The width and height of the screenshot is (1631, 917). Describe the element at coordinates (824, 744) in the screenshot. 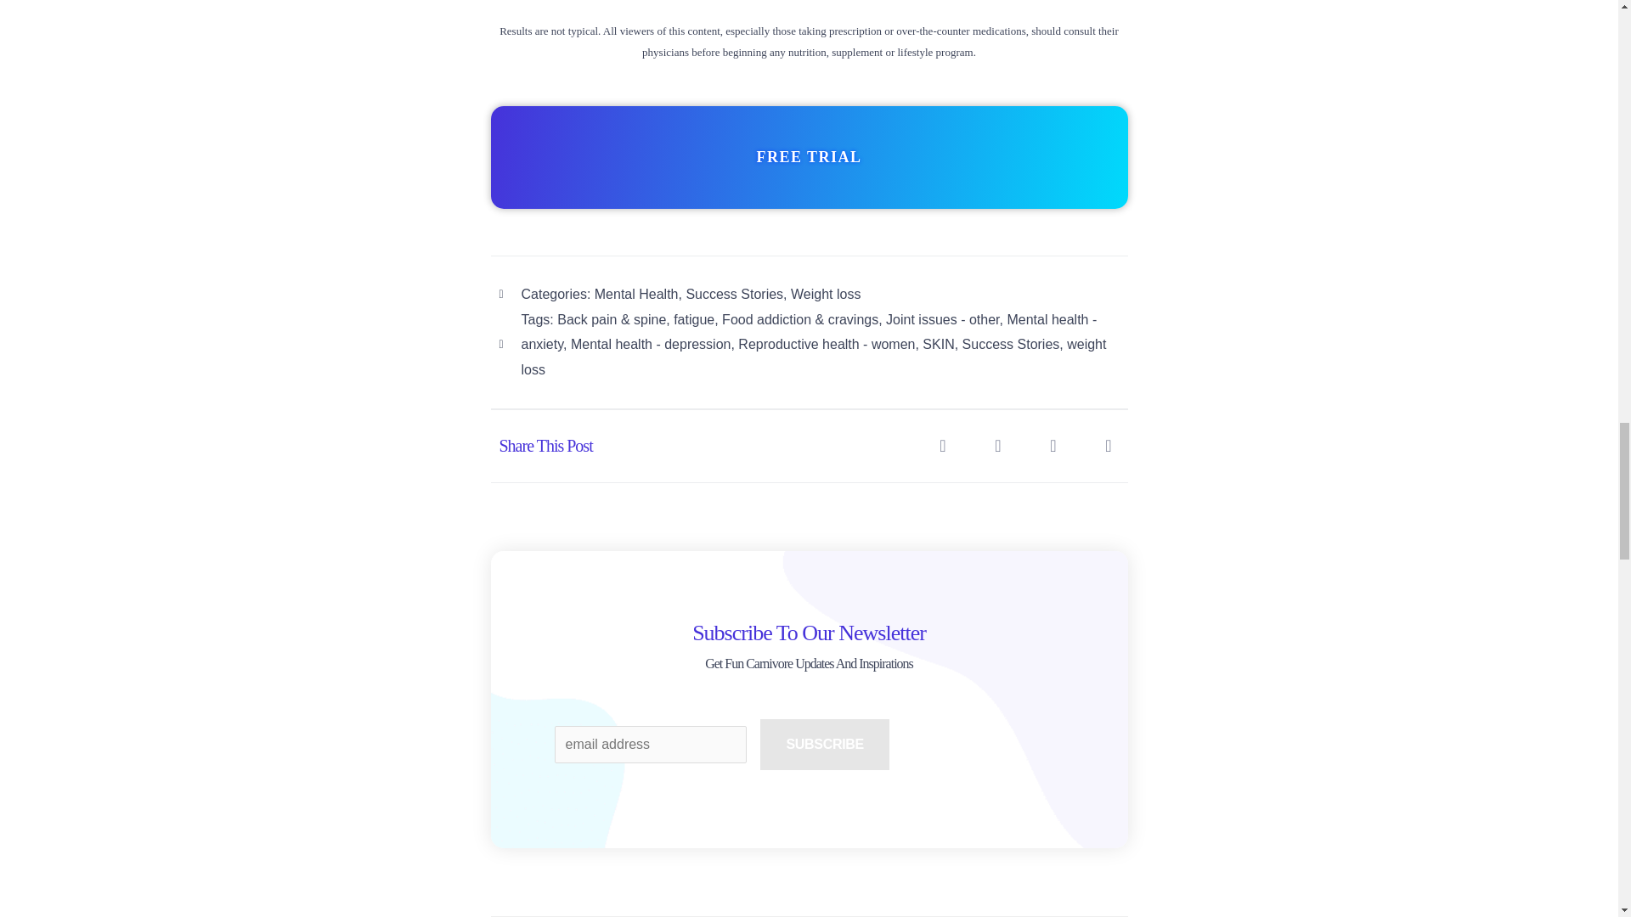

I see `Subscribe` at that location.